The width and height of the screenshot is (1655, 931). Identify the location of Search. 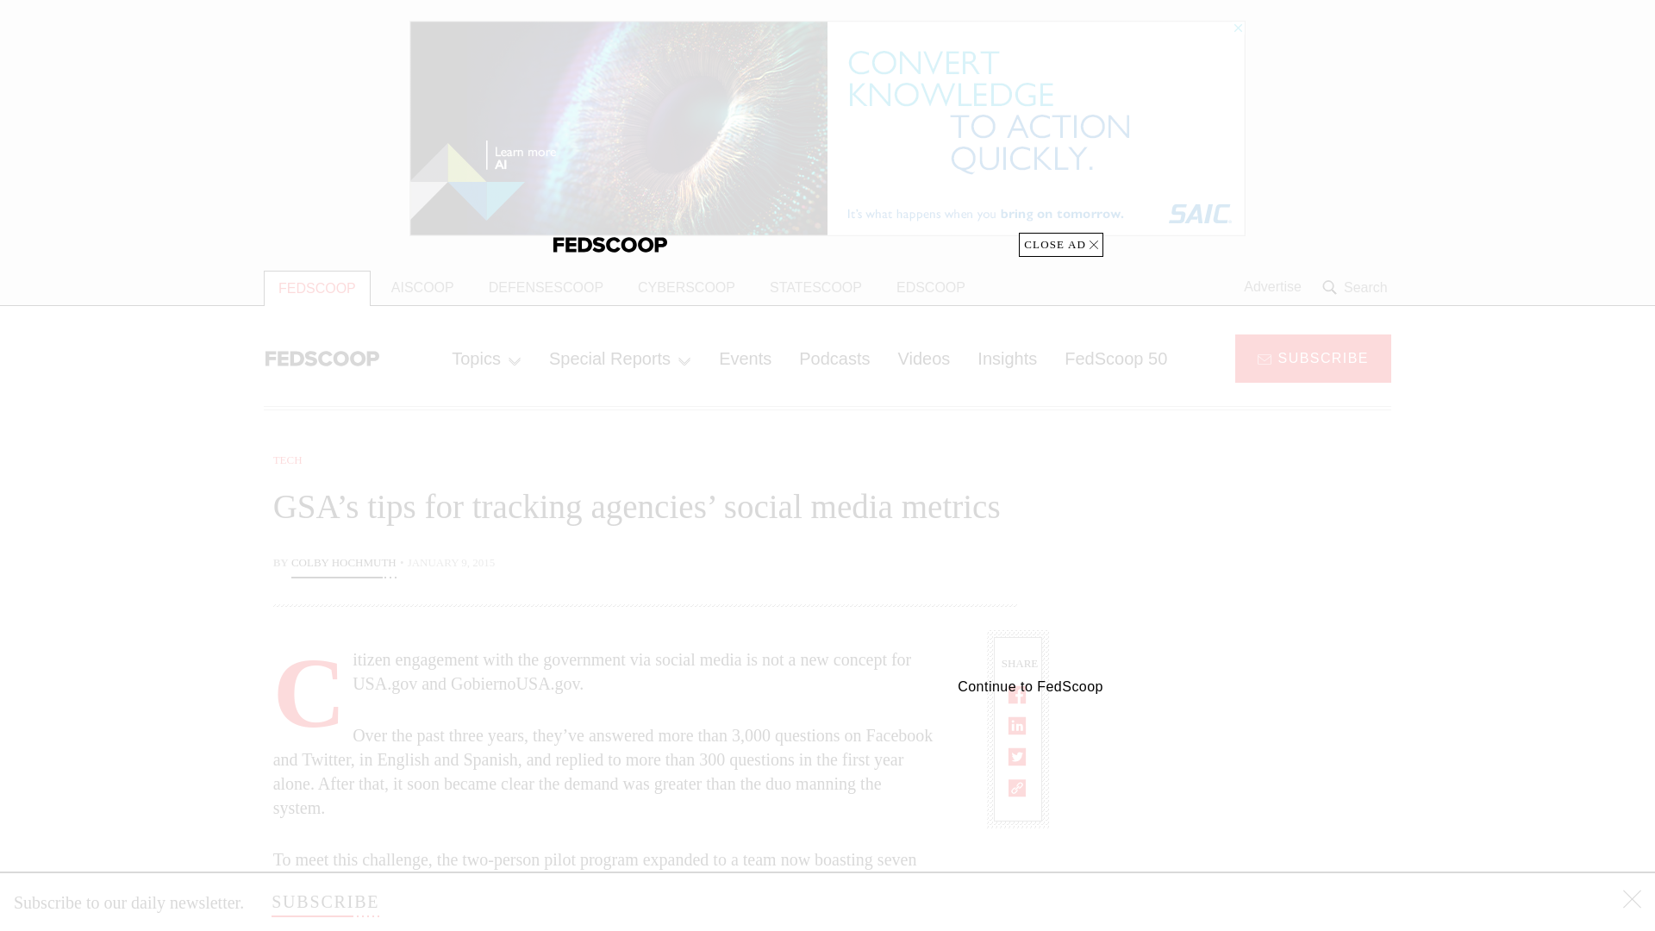
(1357, 287).